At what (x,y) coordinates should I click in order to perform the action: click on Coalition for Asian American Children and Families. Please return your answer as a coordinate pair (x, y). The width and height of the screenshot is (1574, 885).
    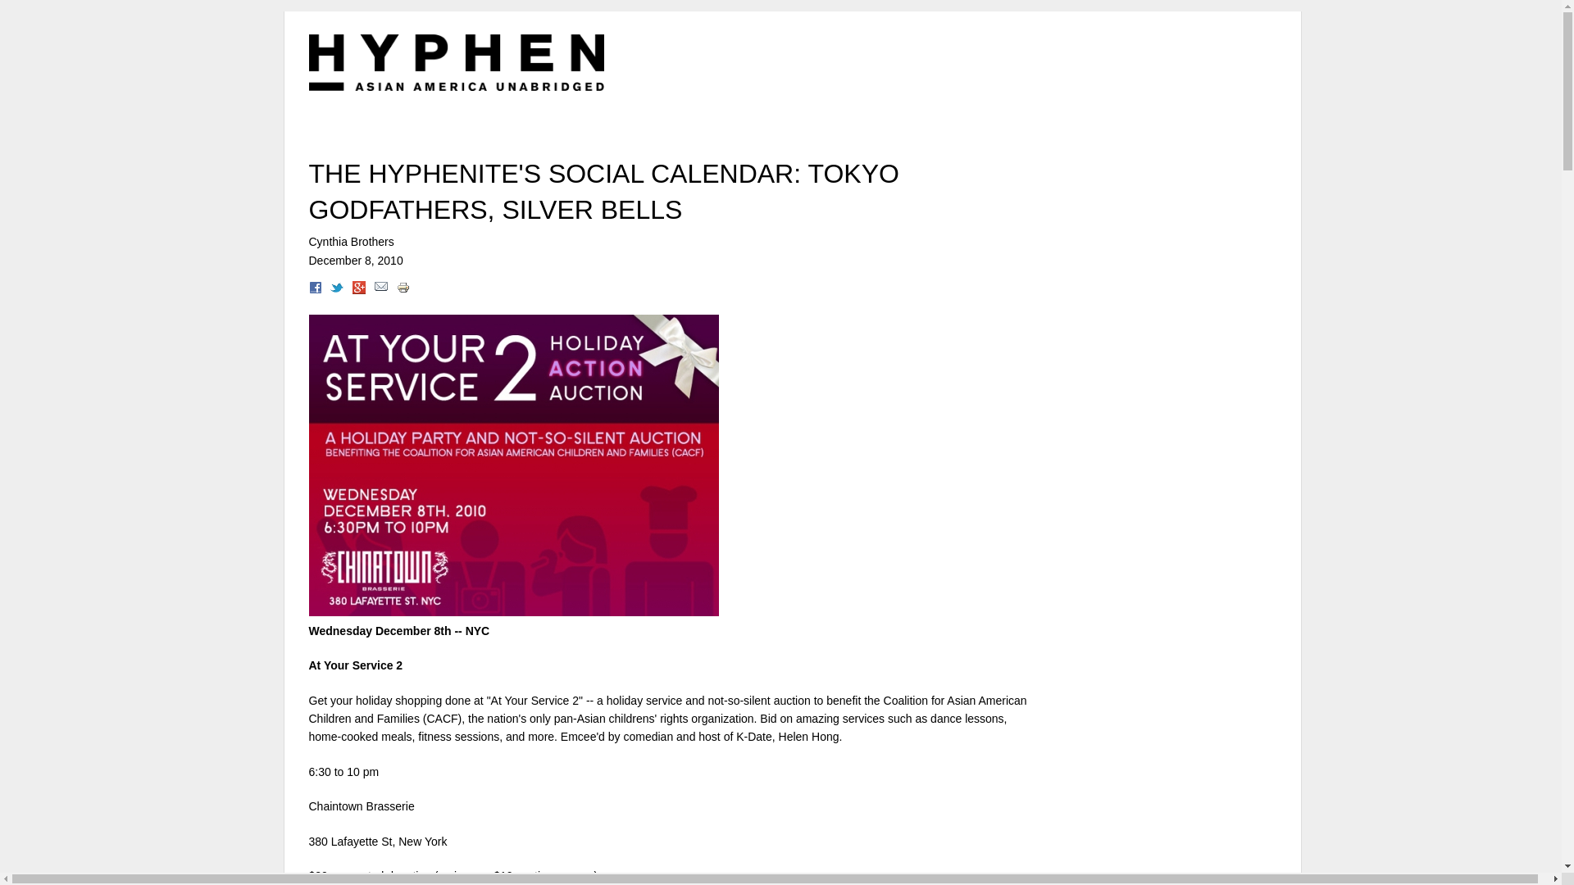
    Looking at the image, I should click on (667, 709).